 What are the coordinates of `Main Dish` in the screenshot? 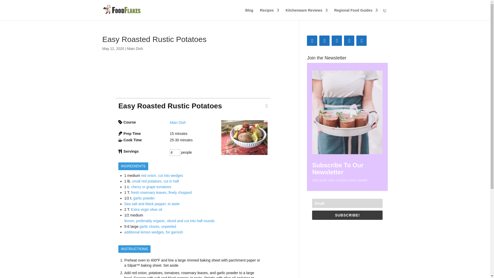 It's located at (135, 48).